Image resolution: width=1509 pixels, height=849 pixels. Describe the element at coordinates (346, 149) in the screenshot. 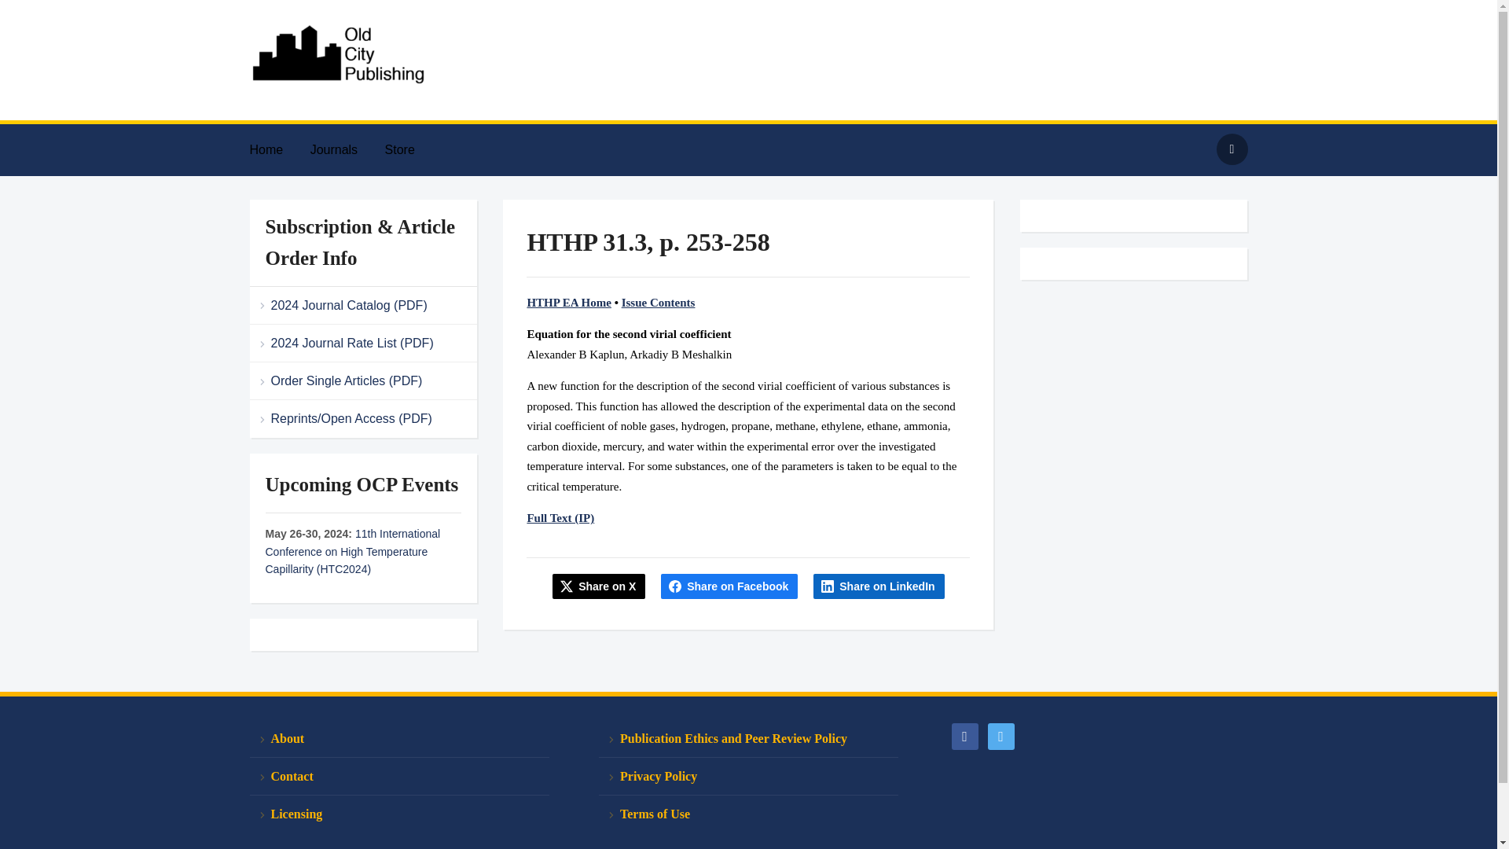

I see `Journals` at that location.